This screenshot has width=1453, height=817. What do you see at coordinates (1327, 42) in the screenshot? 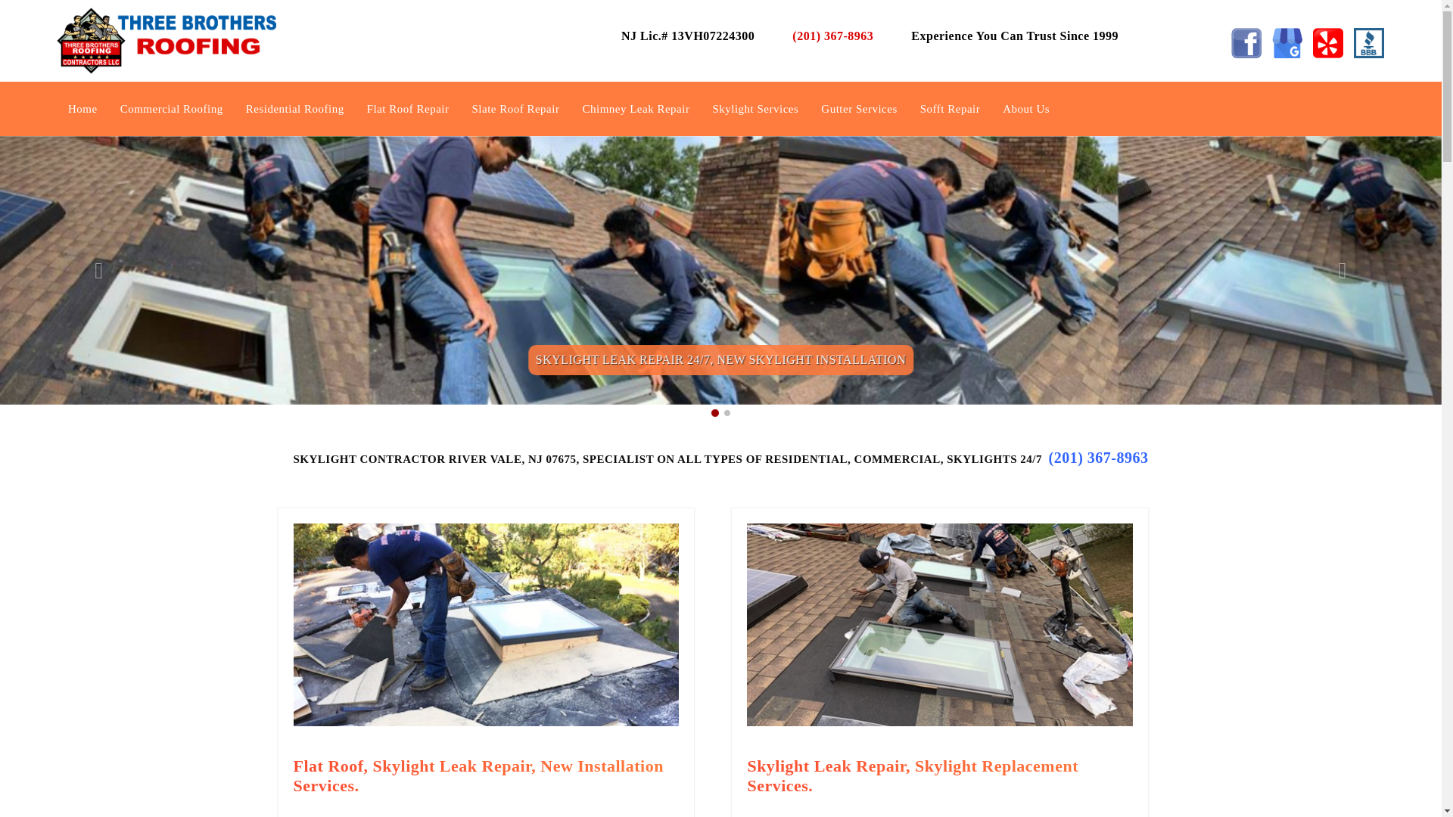
I see `Social Media` at bounding box center [1327, 42].